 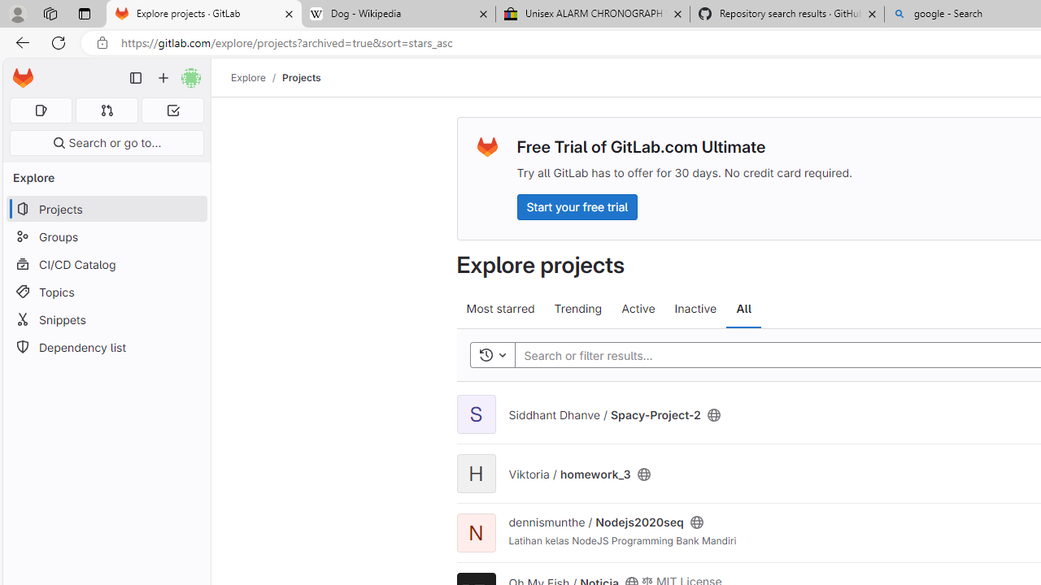 What do you see at coordinates (696, 523) in the screenshot?
I see `Class: s16` at bounding box center [696, 523].